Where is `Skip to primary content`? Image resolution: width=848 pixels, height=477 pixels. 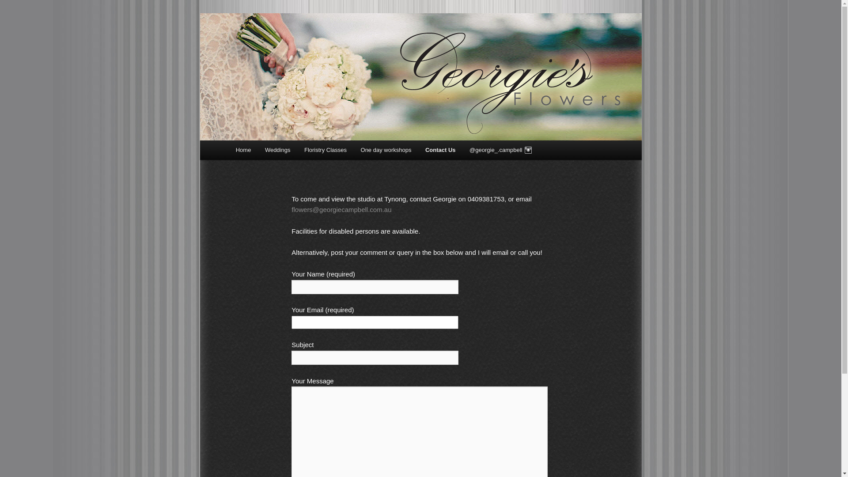 Skip to primary content is located at coordinates (275, 151).